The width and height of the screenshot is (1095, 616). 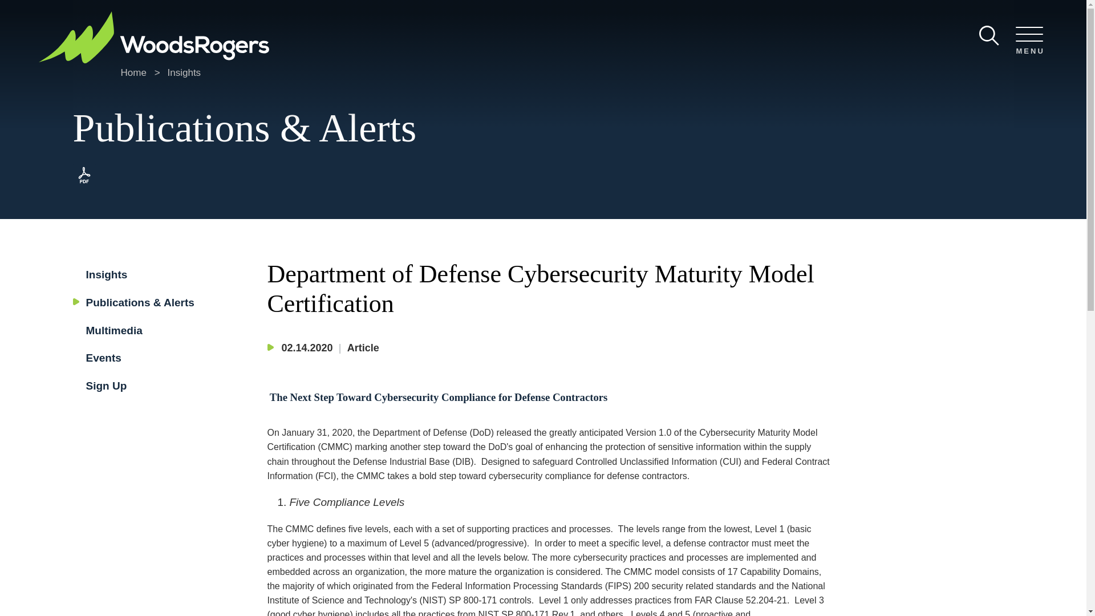 What do you see at coordinates (989, 35) in the screenshot?
I see `Search` at bounding box center [989, 35].